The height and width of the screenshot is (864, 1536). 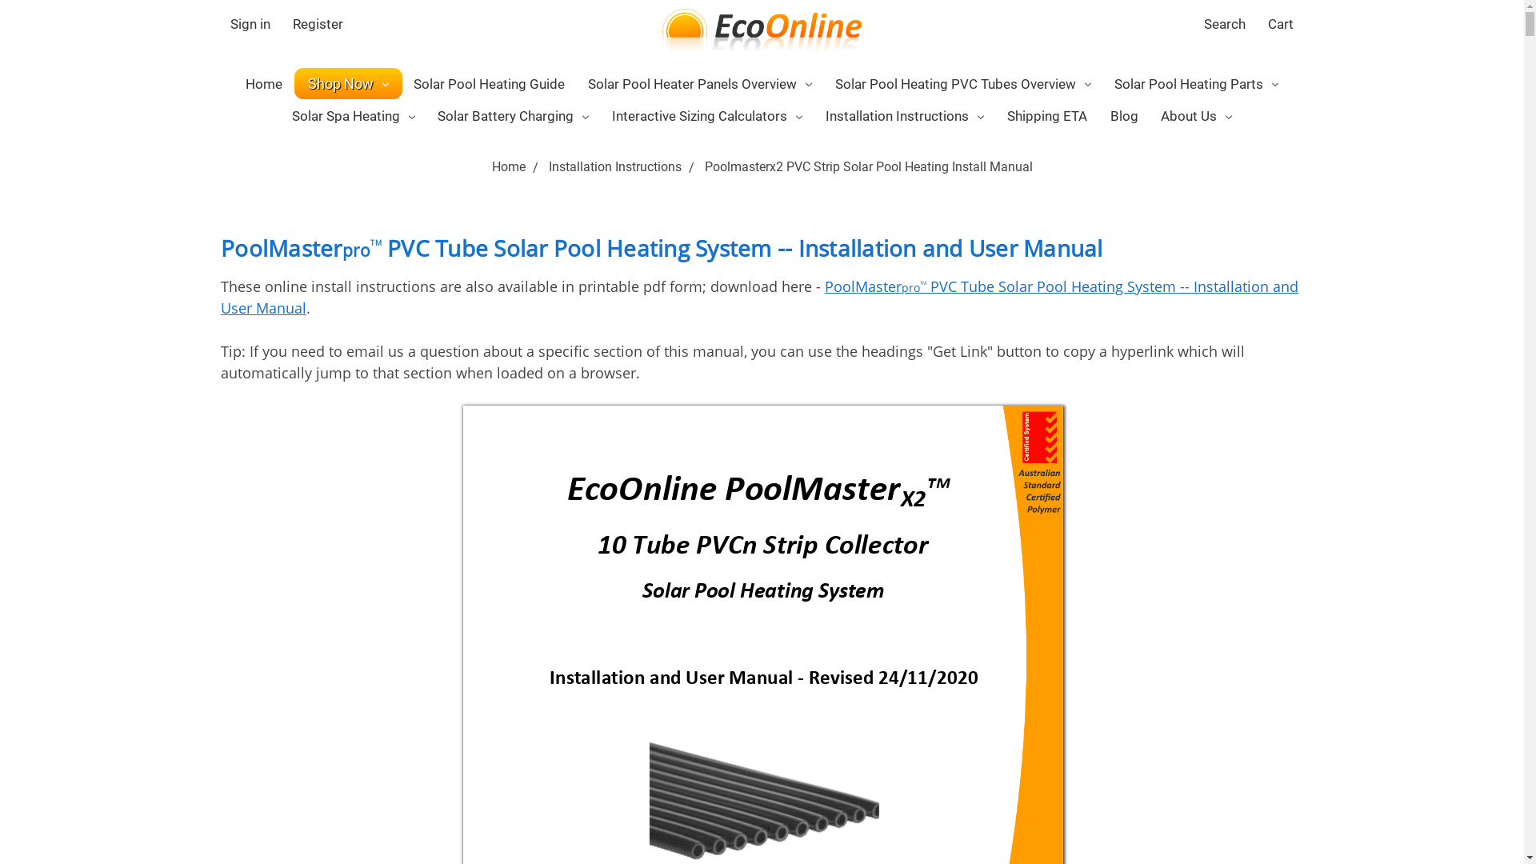 What do you see at coordinates (963, 85) in the screenshot?
I see `Solar Pool Heating PVC Tubes Overview` at bounding box center [963, 85].